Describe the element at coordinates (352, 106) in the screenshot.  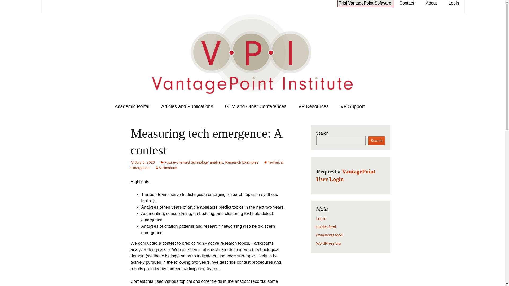
I see `VP Support` at that location.